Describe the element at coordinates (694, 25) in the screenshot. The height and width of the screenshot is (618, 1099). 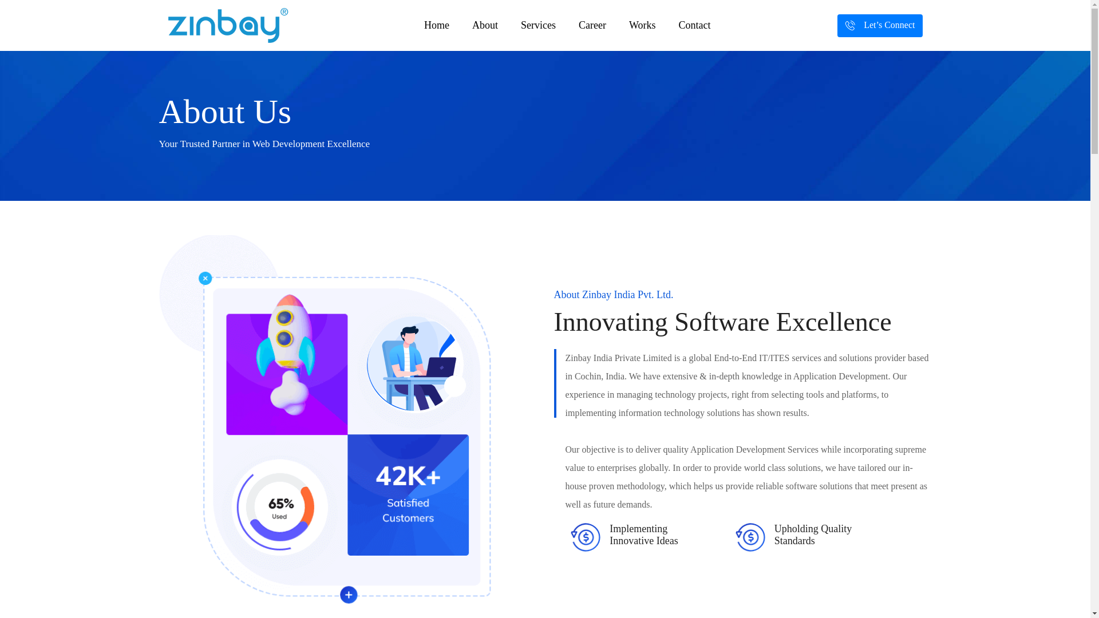
I see `Contact` at that location.